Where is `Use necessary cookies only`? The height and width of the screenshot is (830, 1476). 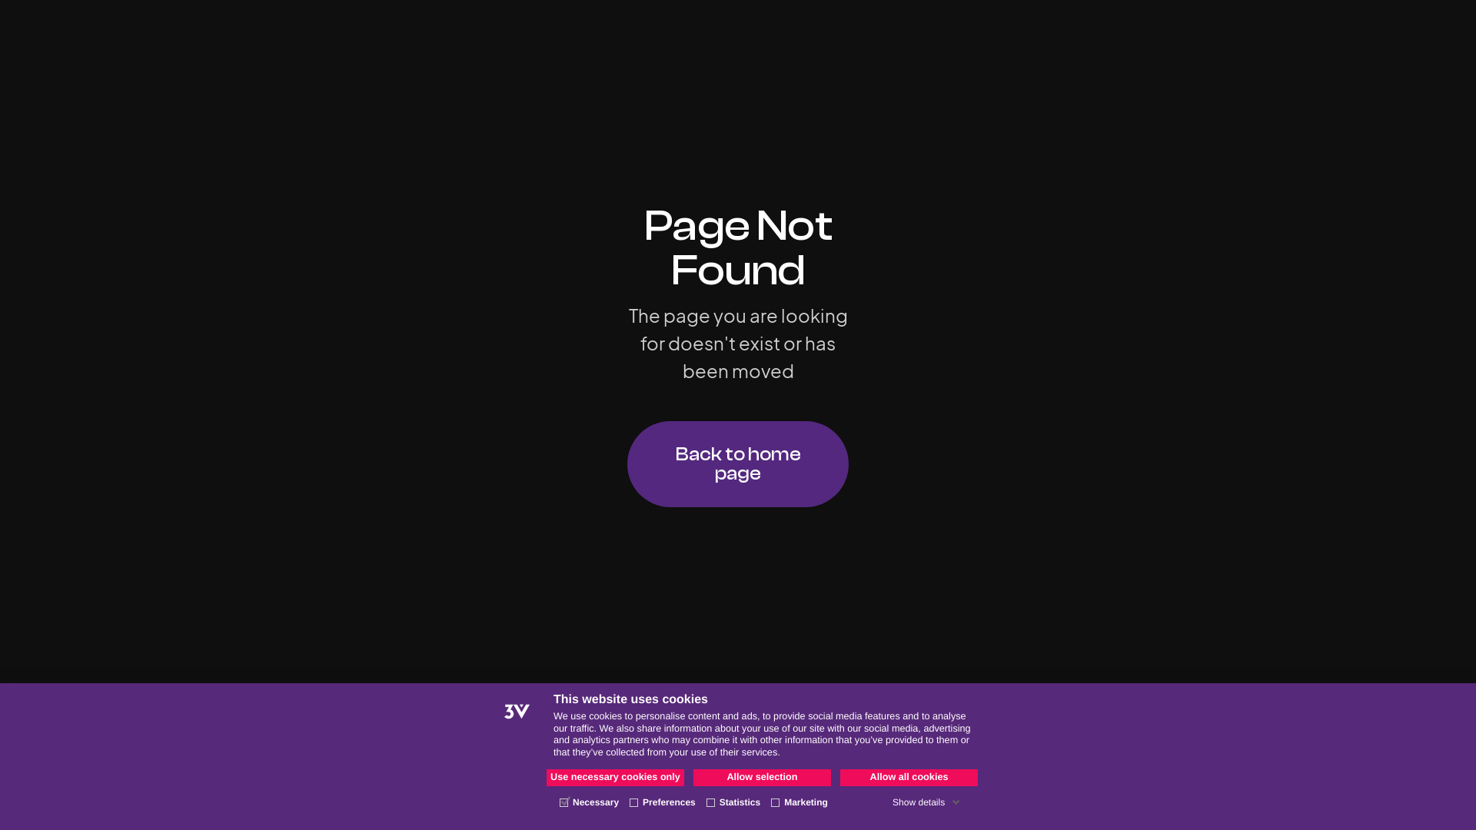 Use necessary cookies only is located at coordinates (615, 778).